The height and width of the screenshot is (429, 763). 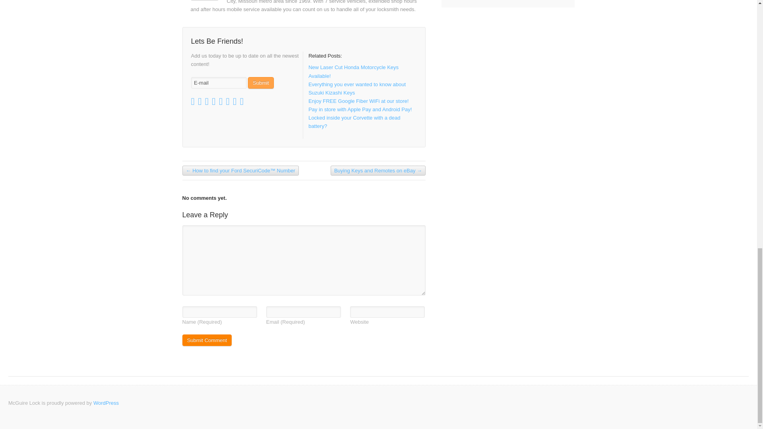 What do you see at coordinates (357, 88) in the screenshot?
I see `Everything you ever wanted to know about Suzuki Kizashi Keys` at bounding box center [357, 88].